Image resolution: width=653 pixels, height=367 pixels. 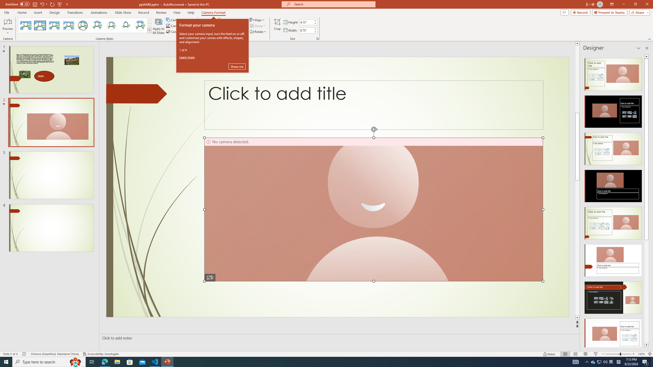 What do you see at coordinates (85, 25) in the screenshot?
I see `AutomationID: CameoStylesGallery` at bounding box center [85, 25].